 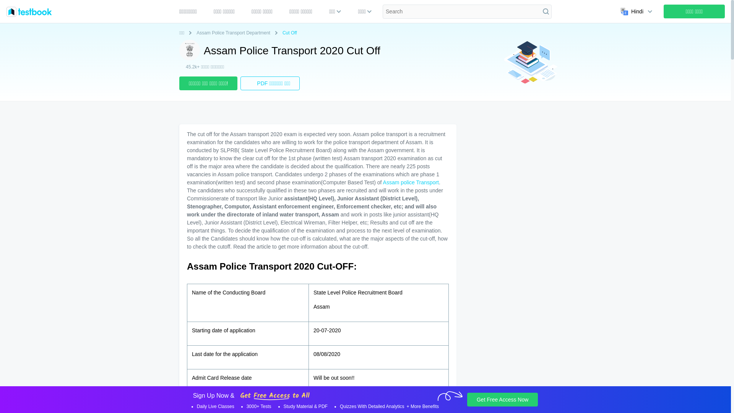 I want to click on Sign Up, so click(x=694, y=11).